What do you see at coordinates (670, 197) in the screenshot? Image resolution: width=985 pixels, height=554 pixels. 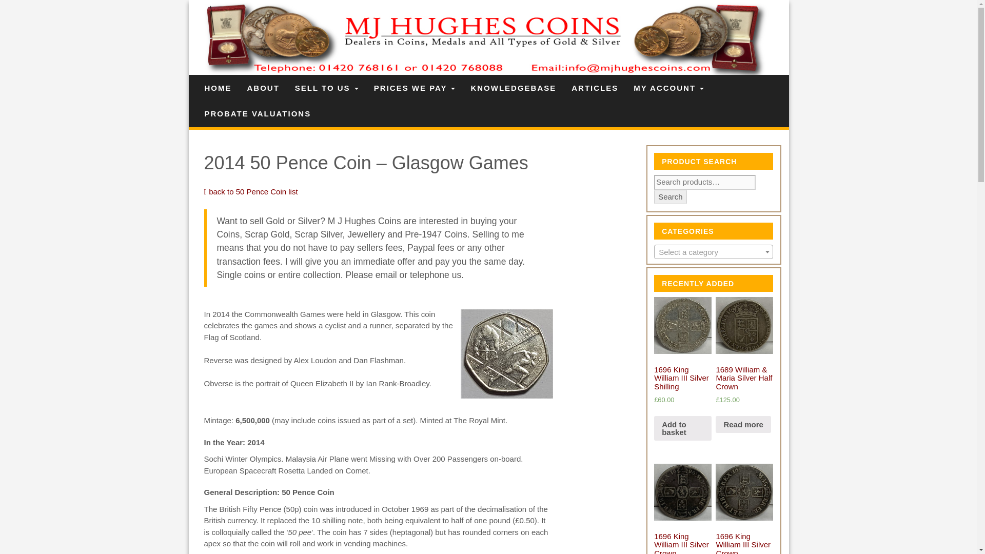 I see `Search` at bounding box center [670, 197].